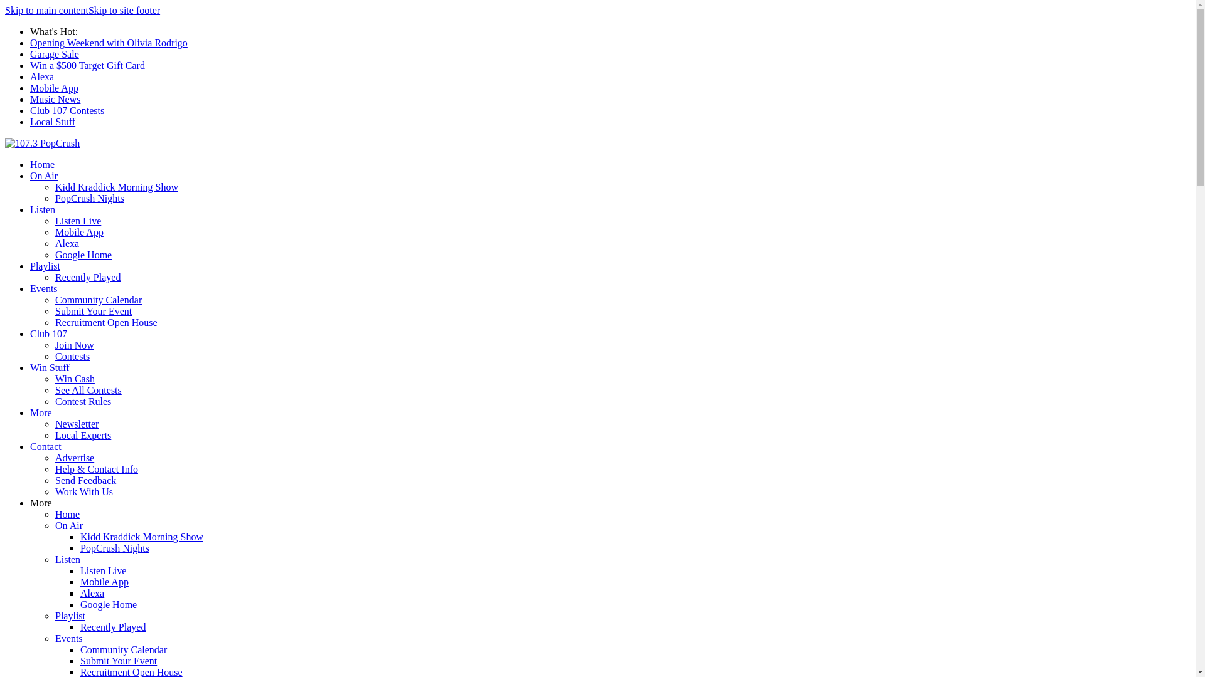 The width and height of the screenshot is (1205, 677). I want to click on Skip to site footer, so click(124, 10).